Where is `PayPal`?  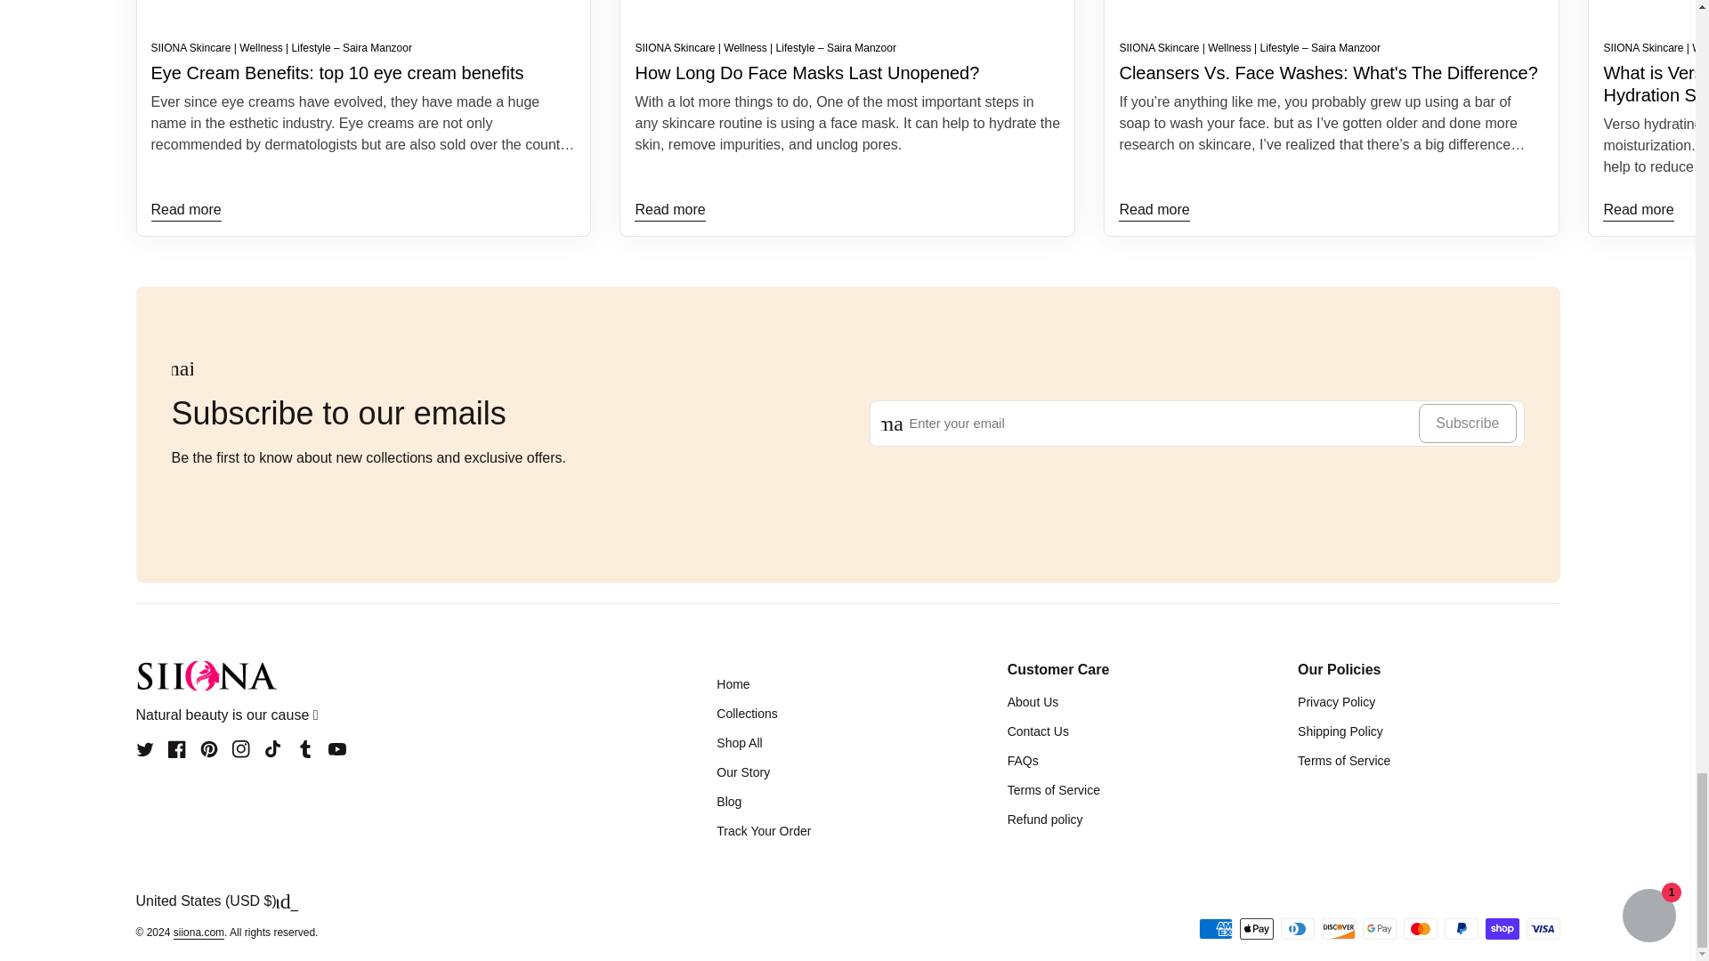
PayPal is located at coordinates (1461, 929).